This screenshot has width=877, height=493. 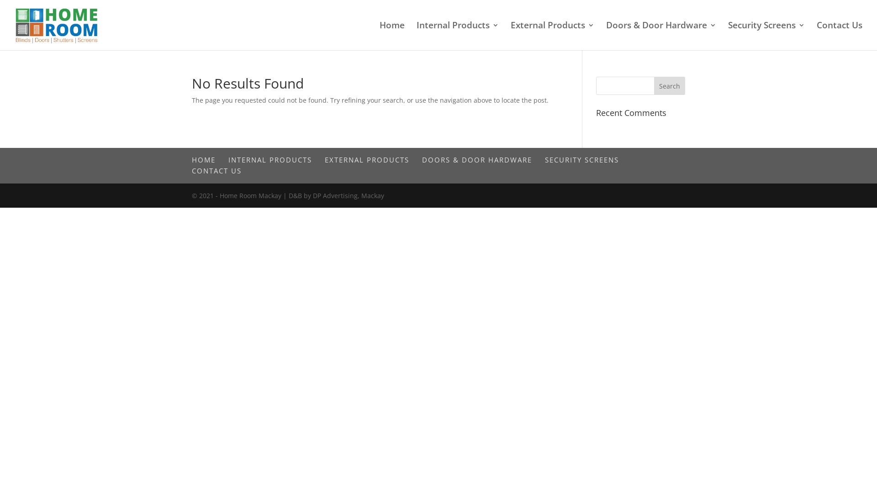 I want to click on EXTERNAL PRODUCTS, so click(x=367, y=160).